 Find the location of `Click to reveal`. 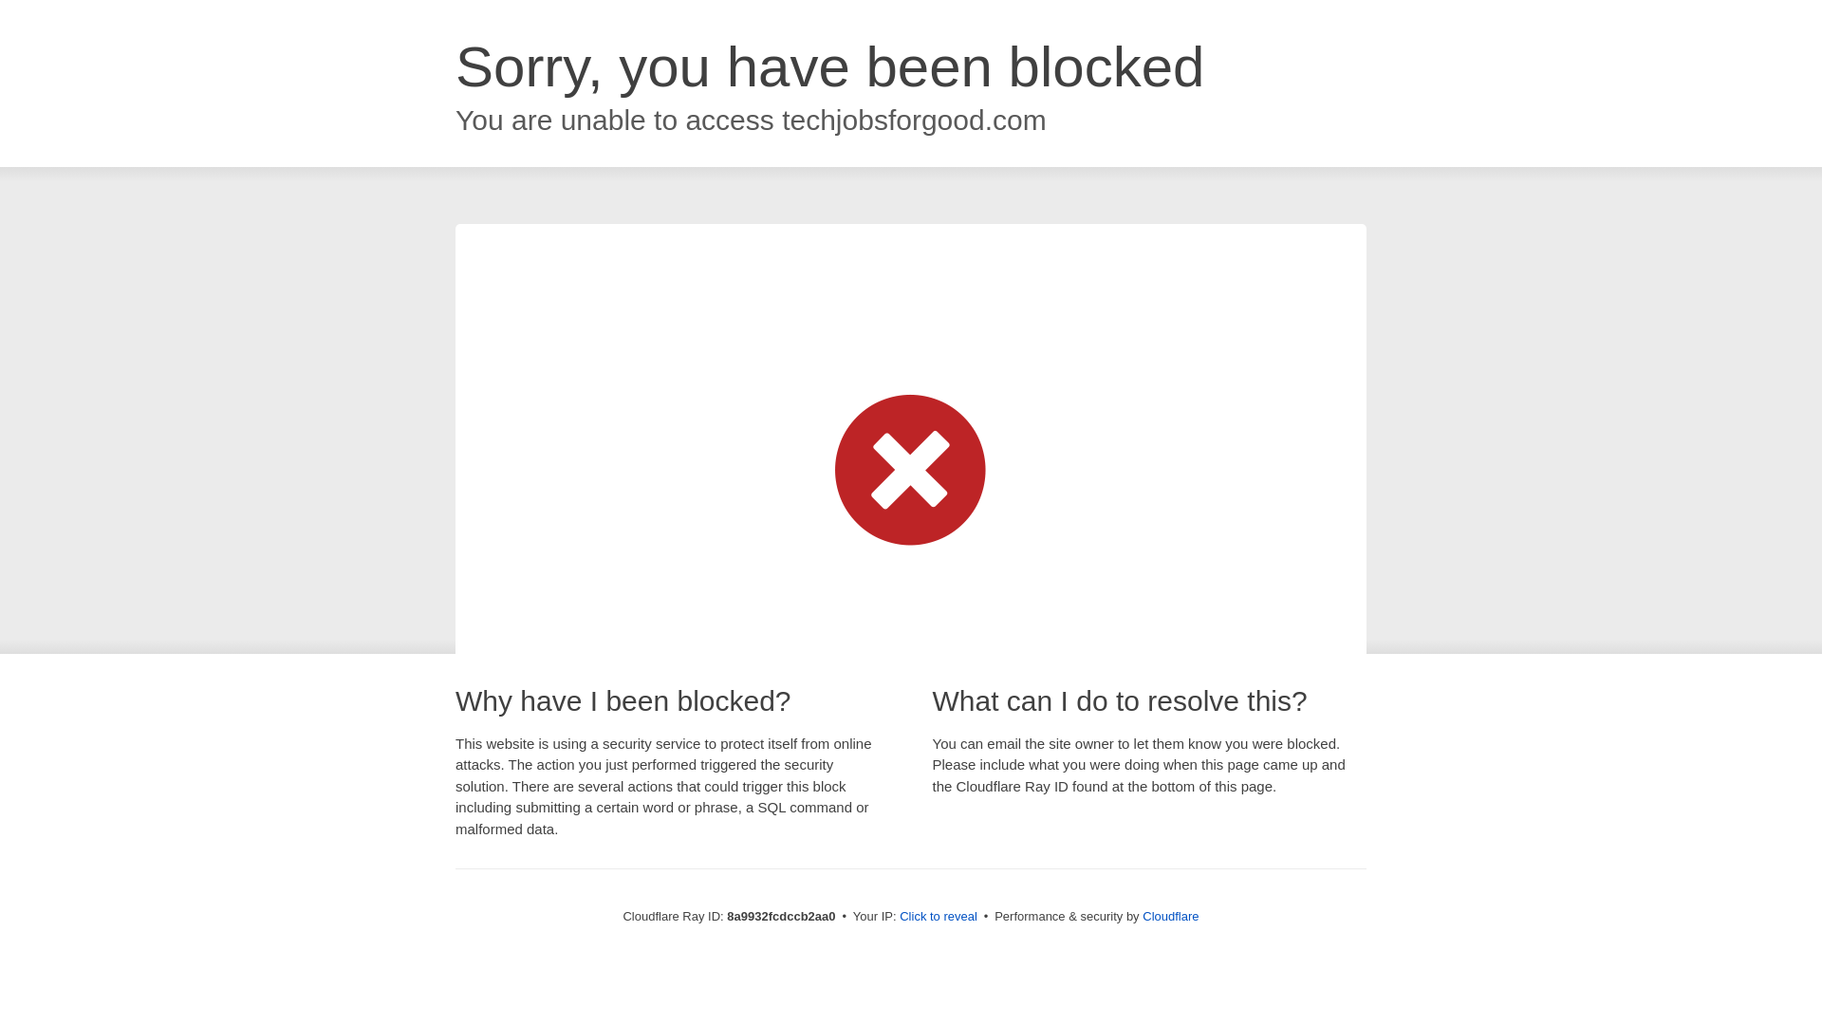

Click to reveal is located at coordinates (938, 917).